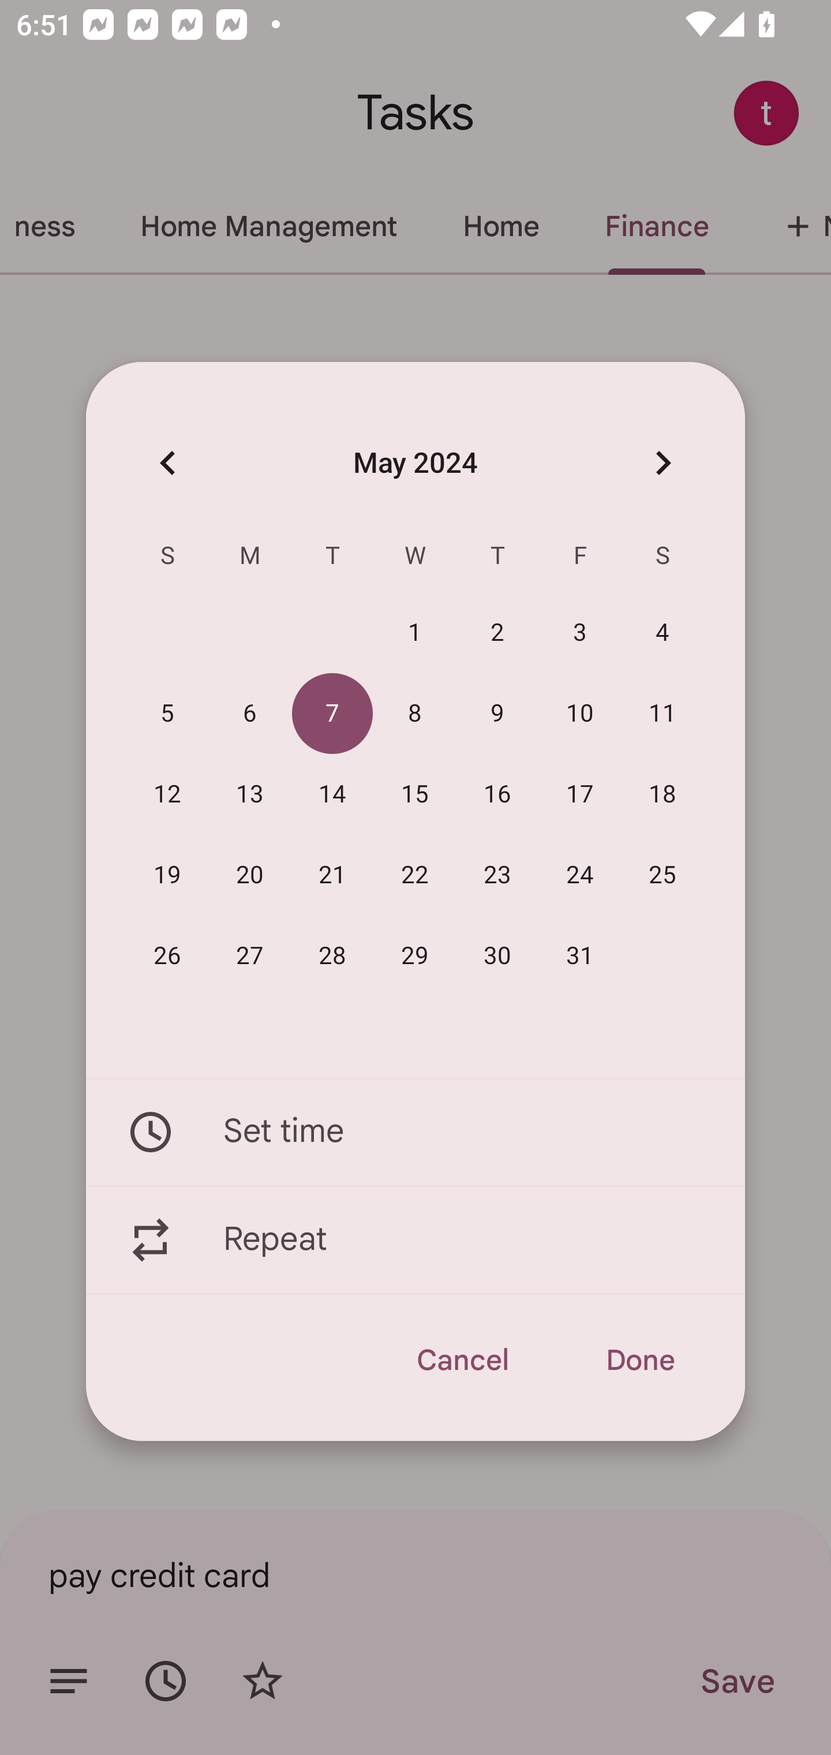  Describe the element at coordinates (662, 462) in the screenshot. I see `Next month` at that location.